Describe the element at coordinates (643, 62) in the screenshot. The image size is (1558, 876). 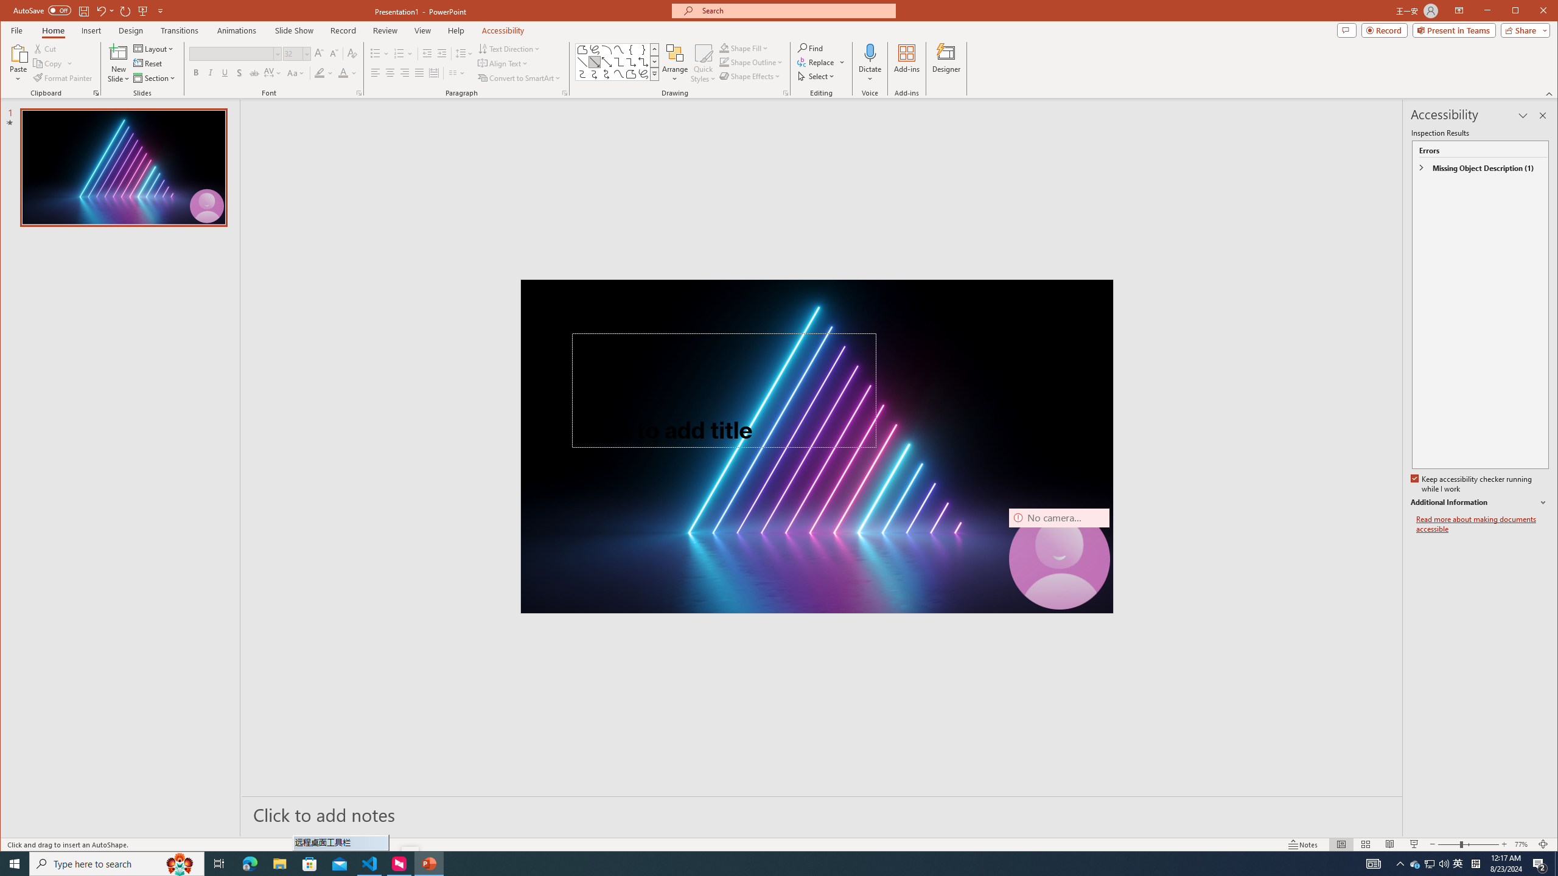
I see `Connector: Elbow Double-Arrow` at that location.